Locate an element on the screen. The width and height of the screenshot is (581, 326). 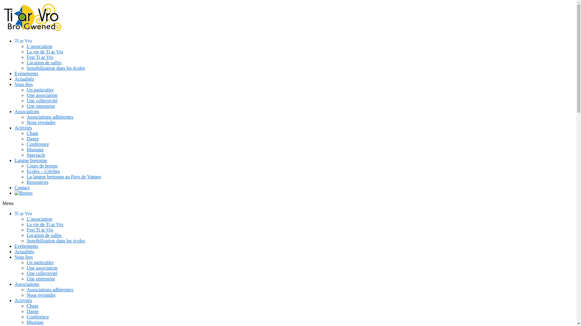
Fest Ti ar Vro is located at coordinates (40, 57).